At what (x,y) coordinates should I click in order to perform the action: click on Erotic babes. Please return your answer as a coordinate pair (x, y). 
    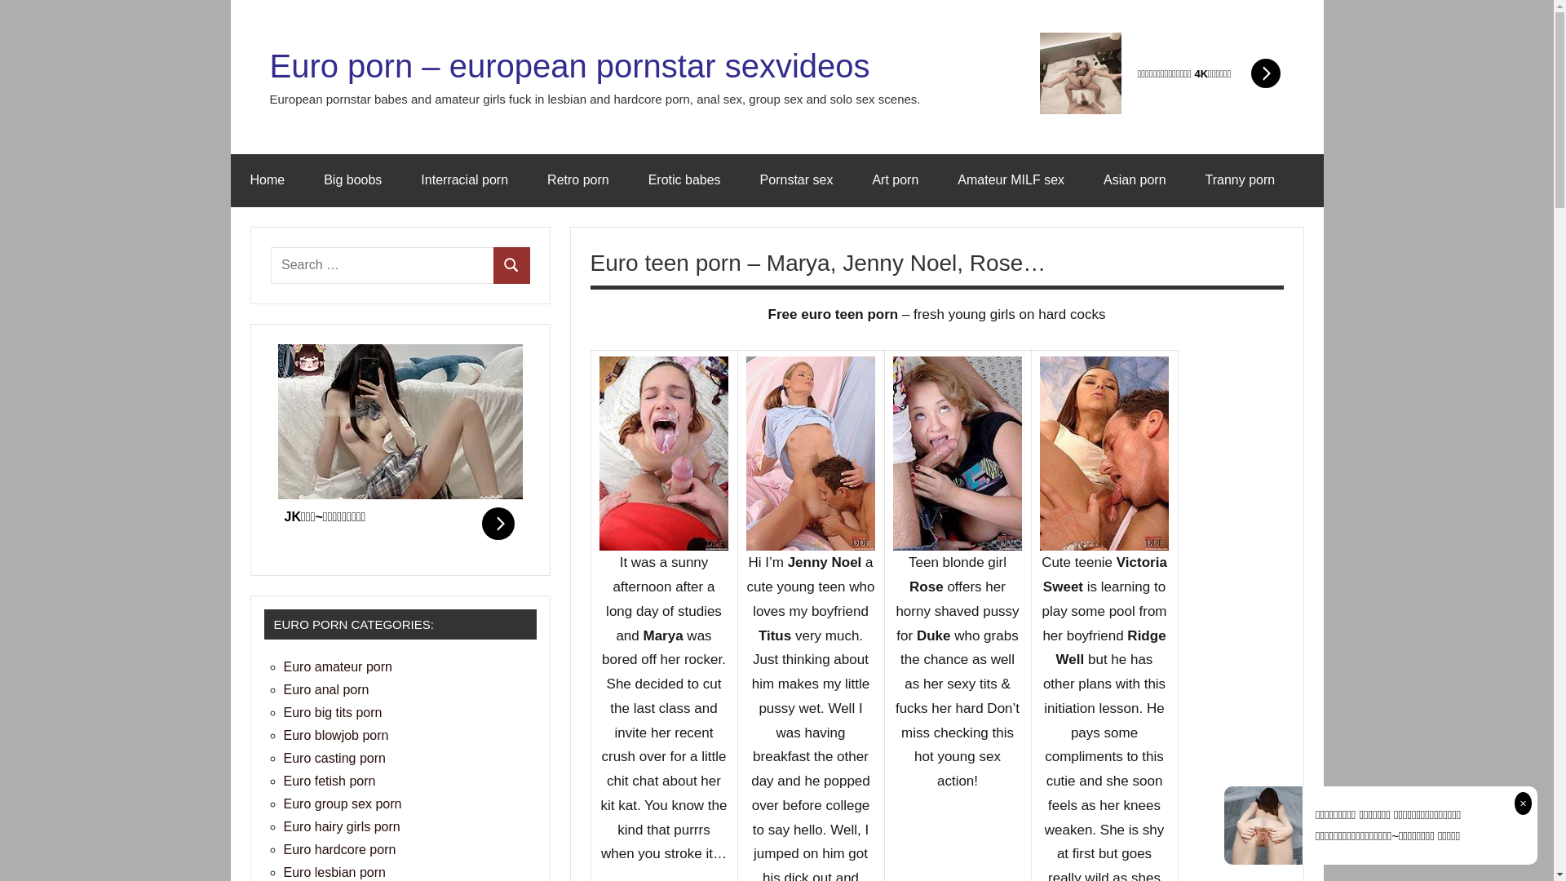
    Looking at the image, I should click on (685, 181).